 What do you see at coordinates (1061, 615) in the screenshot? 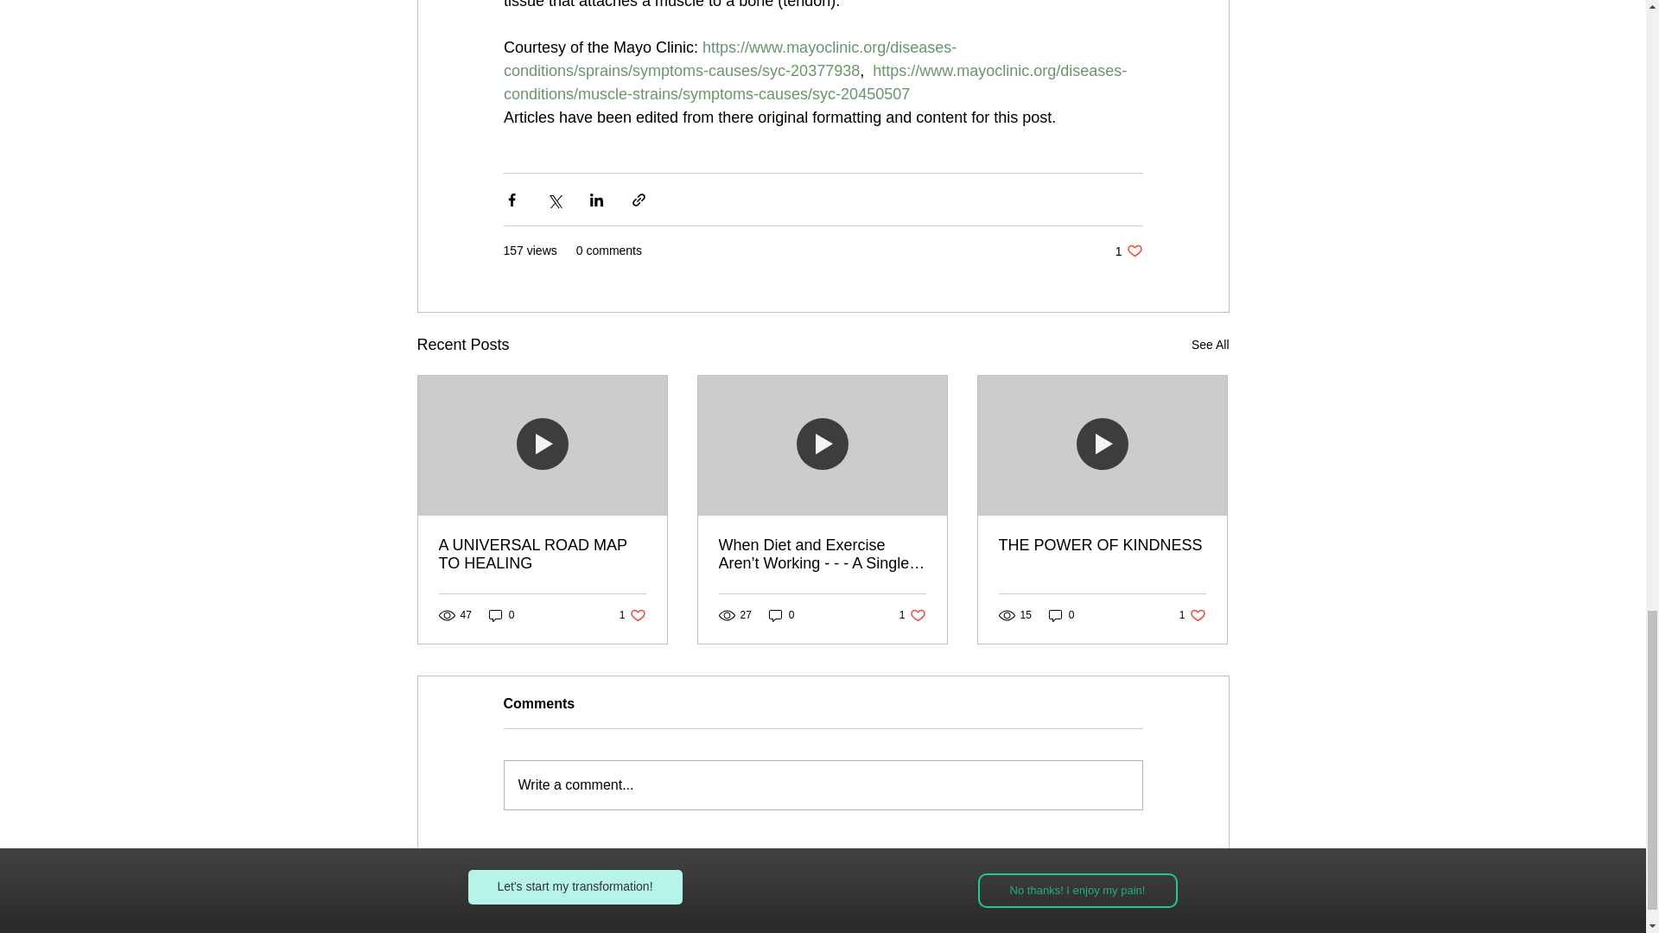
I see `0` at bounding box center [1061, 615].